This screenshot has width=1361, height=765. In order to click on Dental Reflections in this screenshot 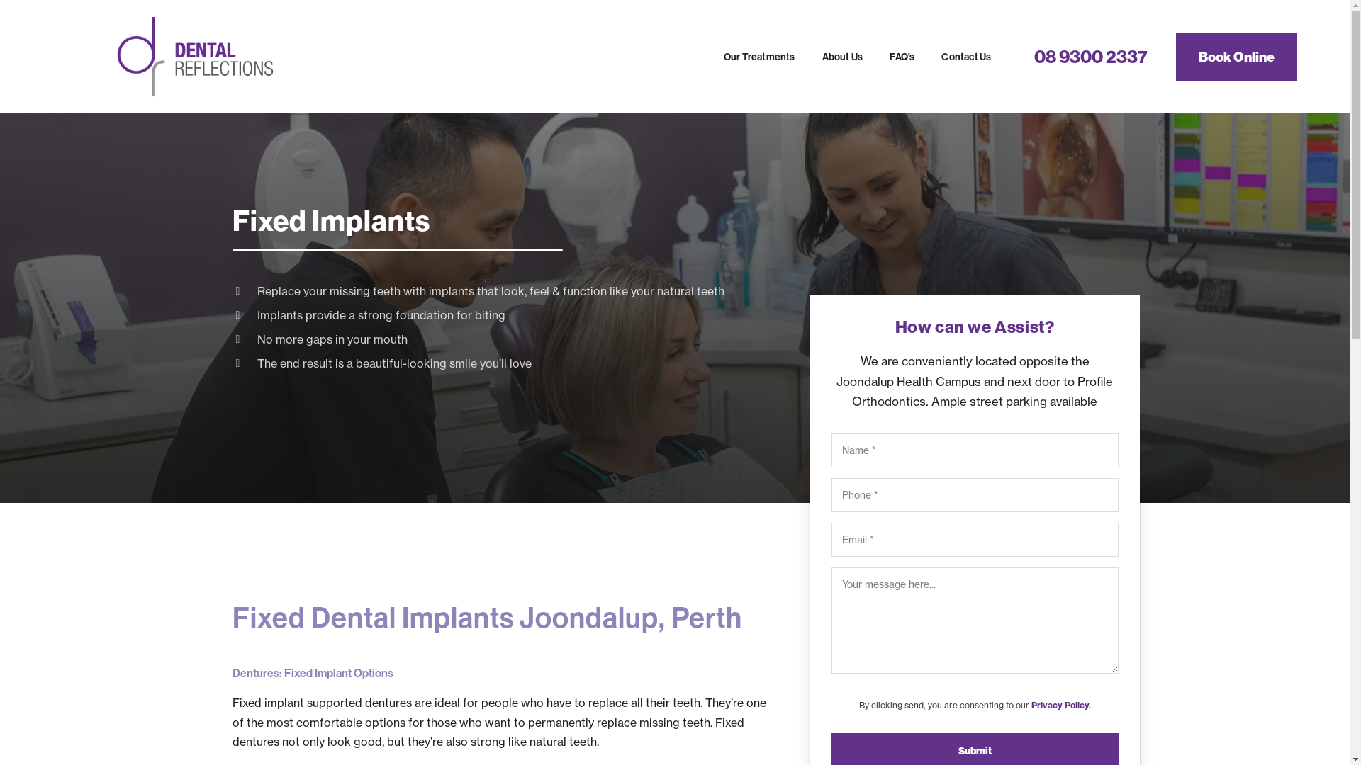, I will do `click(195, 57)`.